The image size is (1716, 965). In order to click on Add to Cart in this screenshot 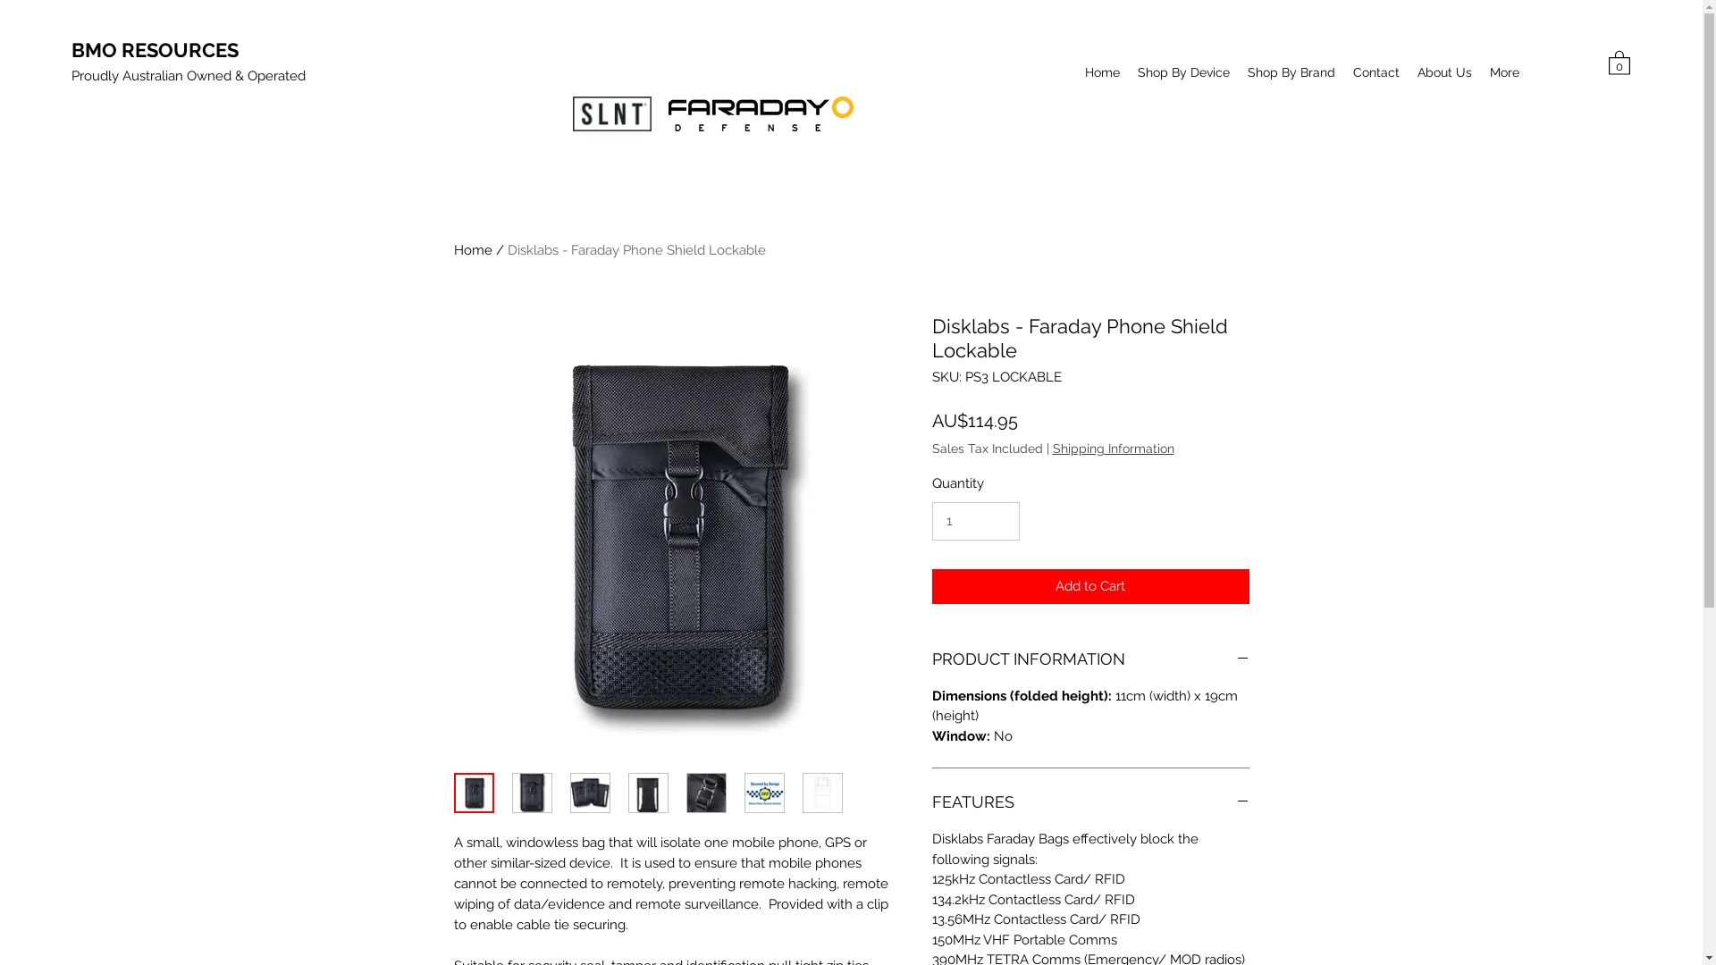, I will do `click(1090, 586)`.